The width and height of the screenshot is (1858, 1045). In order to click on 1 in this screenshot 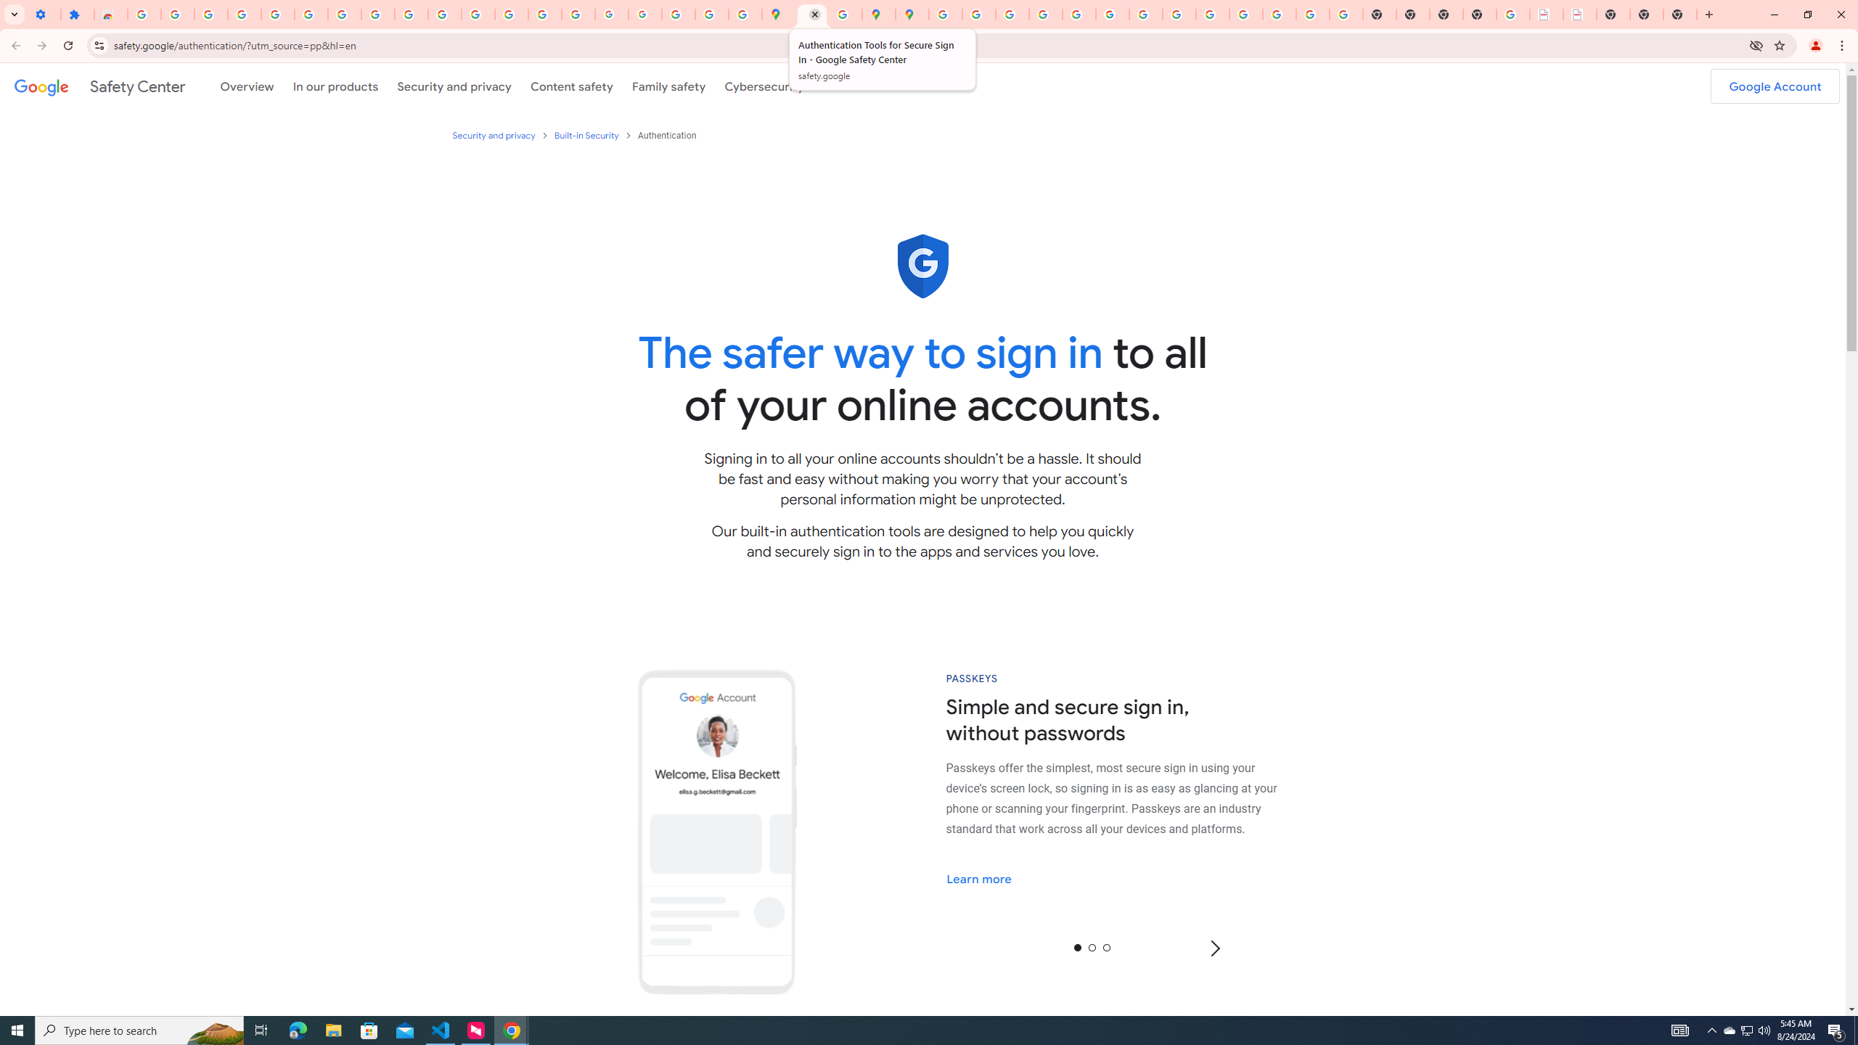, I will do `click(1092, 947)`.